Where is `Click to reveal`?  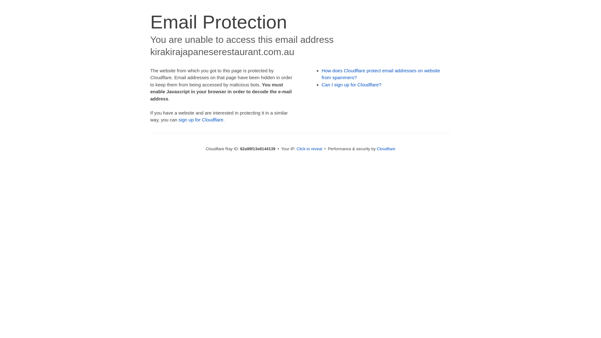
Click to reveal is located at coordinates (310, 149).